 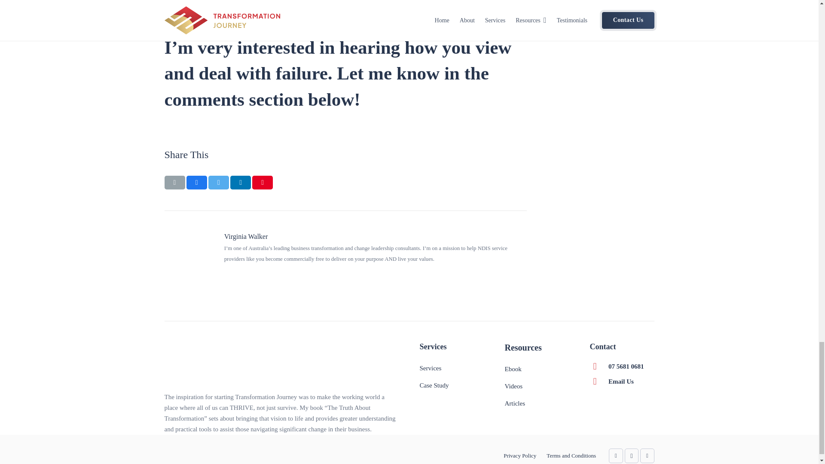 I want to click on 07 5681 0681, so click(x=626, y=366).